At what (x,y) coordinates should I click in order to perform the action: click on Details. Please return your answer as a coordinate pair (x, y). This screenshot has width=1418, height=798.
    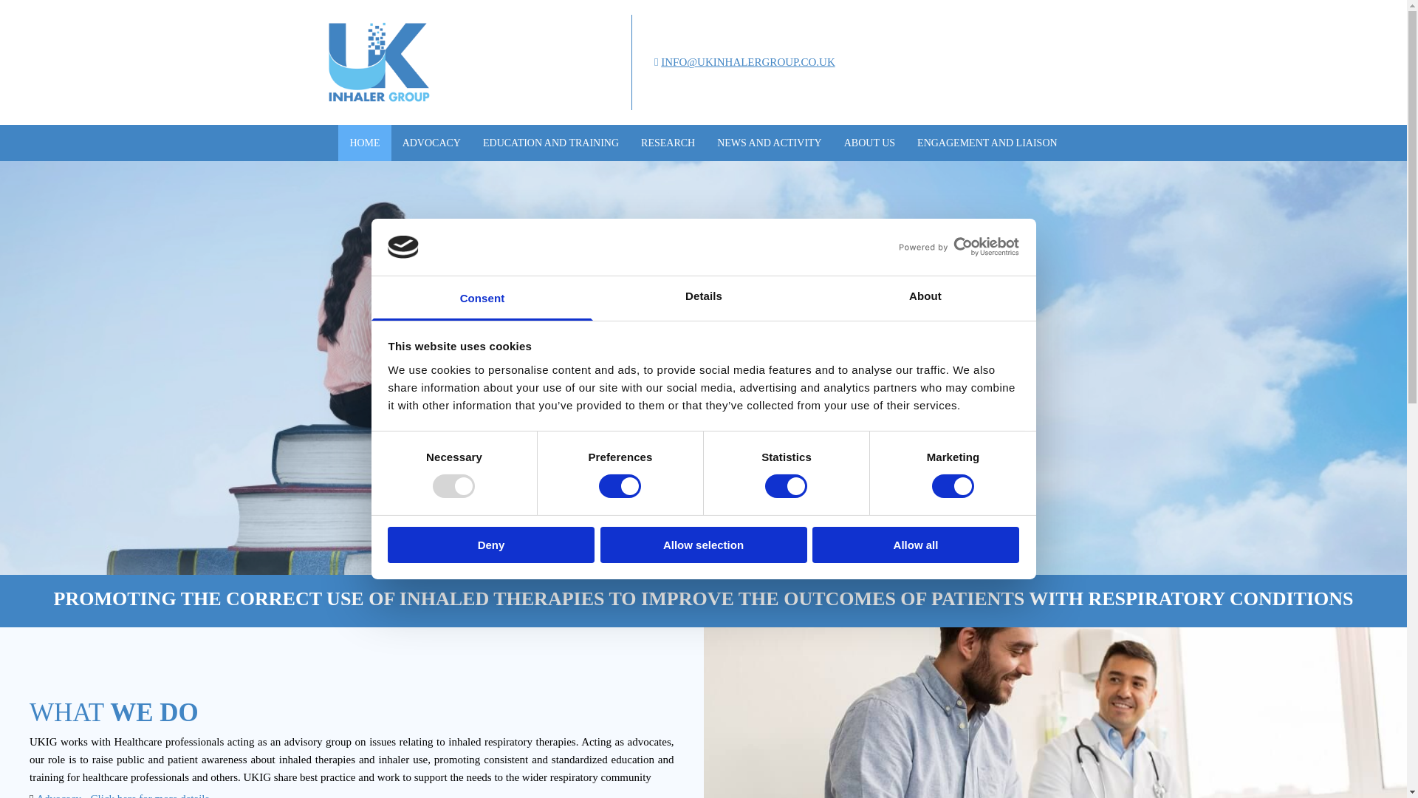
    Looking at the image, I should click on (703, 299).